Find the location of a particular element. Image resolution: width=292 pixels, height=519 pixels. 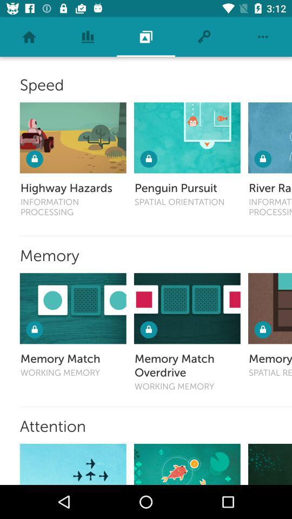

first attention exercise is located at coordinates (72, 464).